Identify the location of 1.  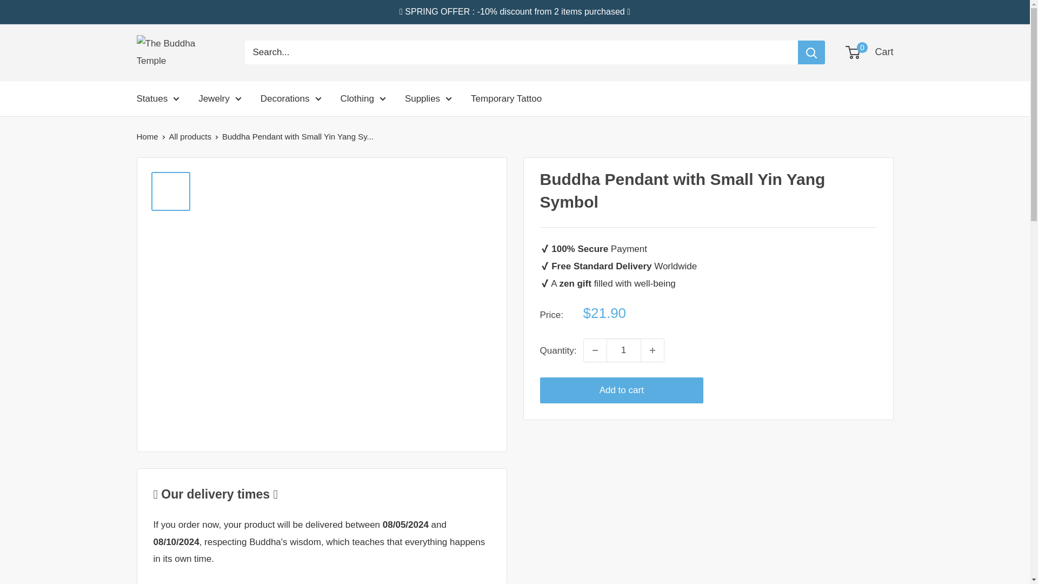
(624, 350).